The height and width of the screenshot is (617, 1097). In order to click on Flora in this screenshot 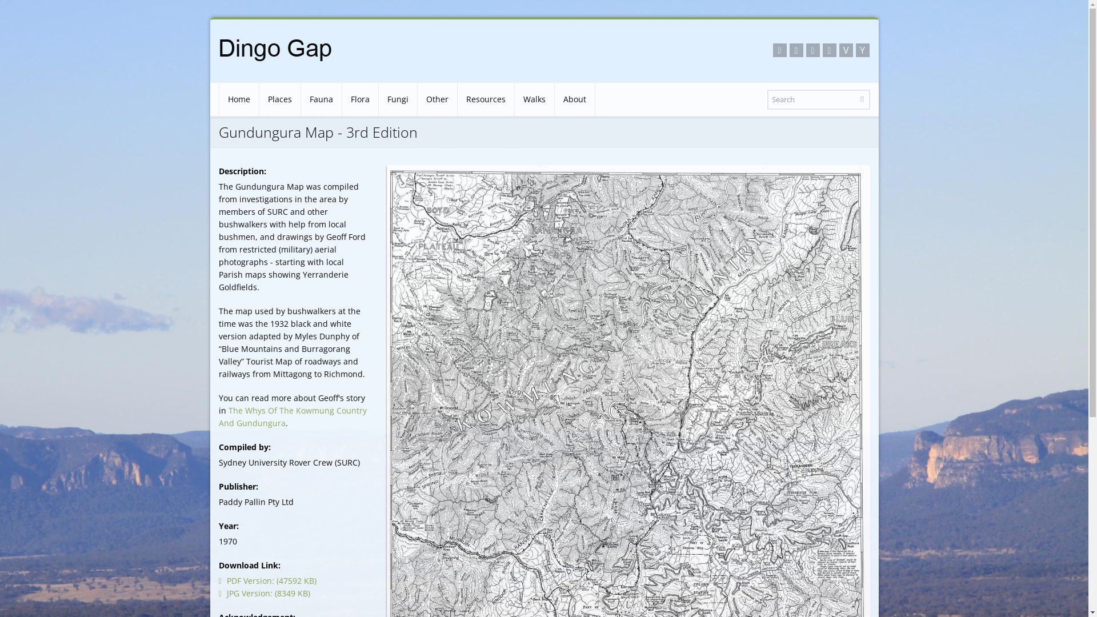, I will do `click(360, 99)`.